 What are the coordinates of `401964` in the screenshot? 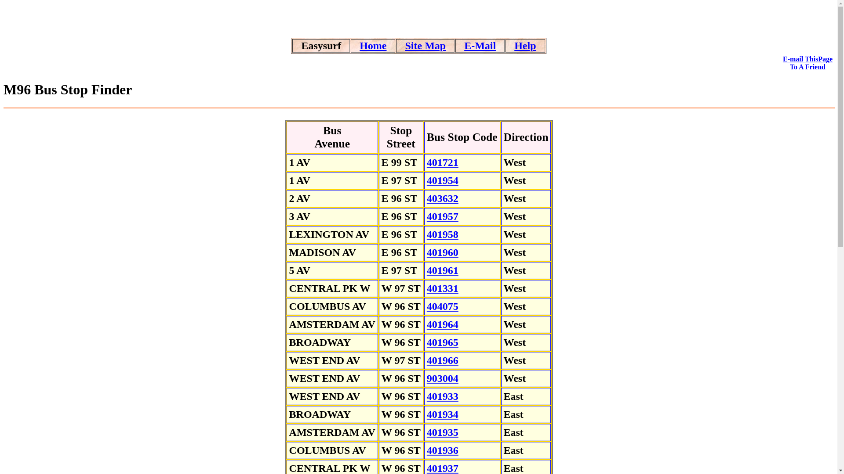 It's located at (443, 324).